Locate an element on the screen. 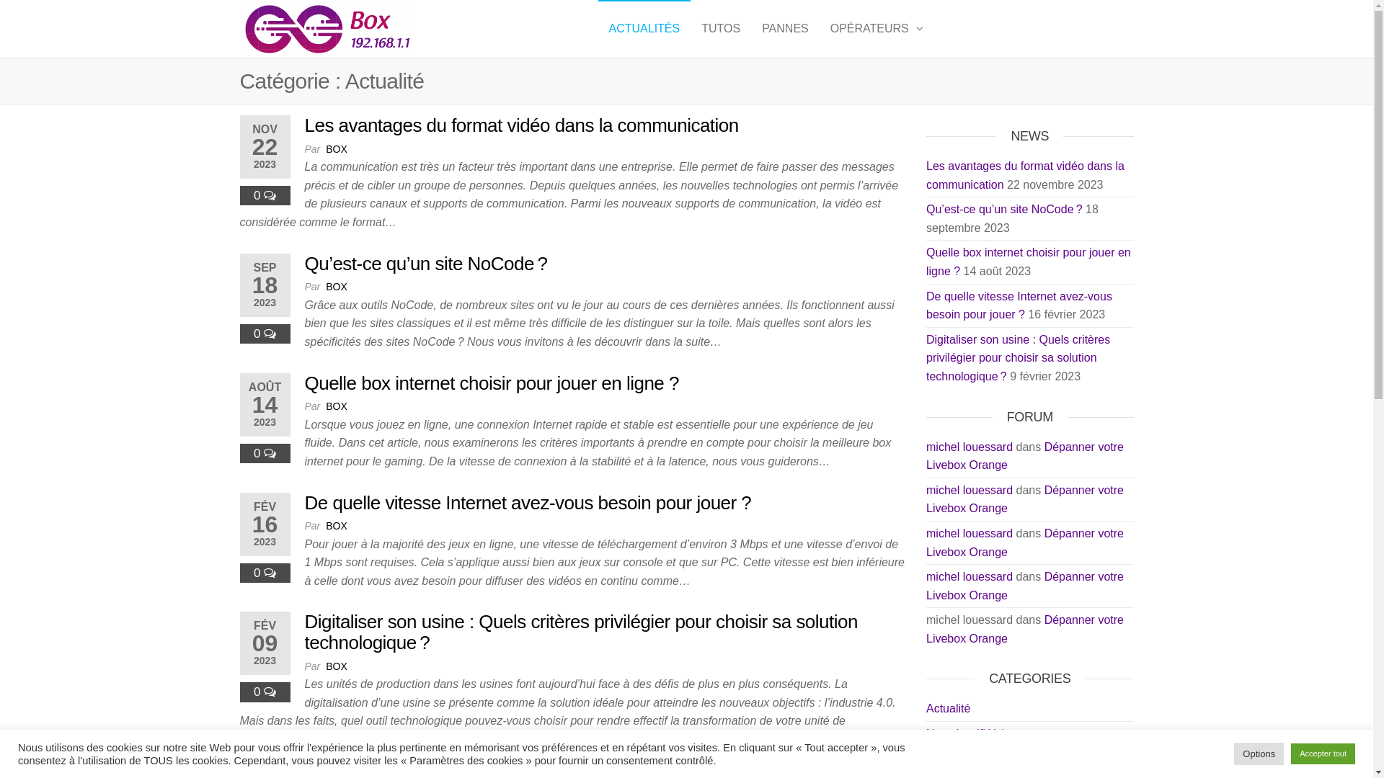 The width and height of the screenshot is (1384, 778). michel louessard is located at coordinates (970, 490).